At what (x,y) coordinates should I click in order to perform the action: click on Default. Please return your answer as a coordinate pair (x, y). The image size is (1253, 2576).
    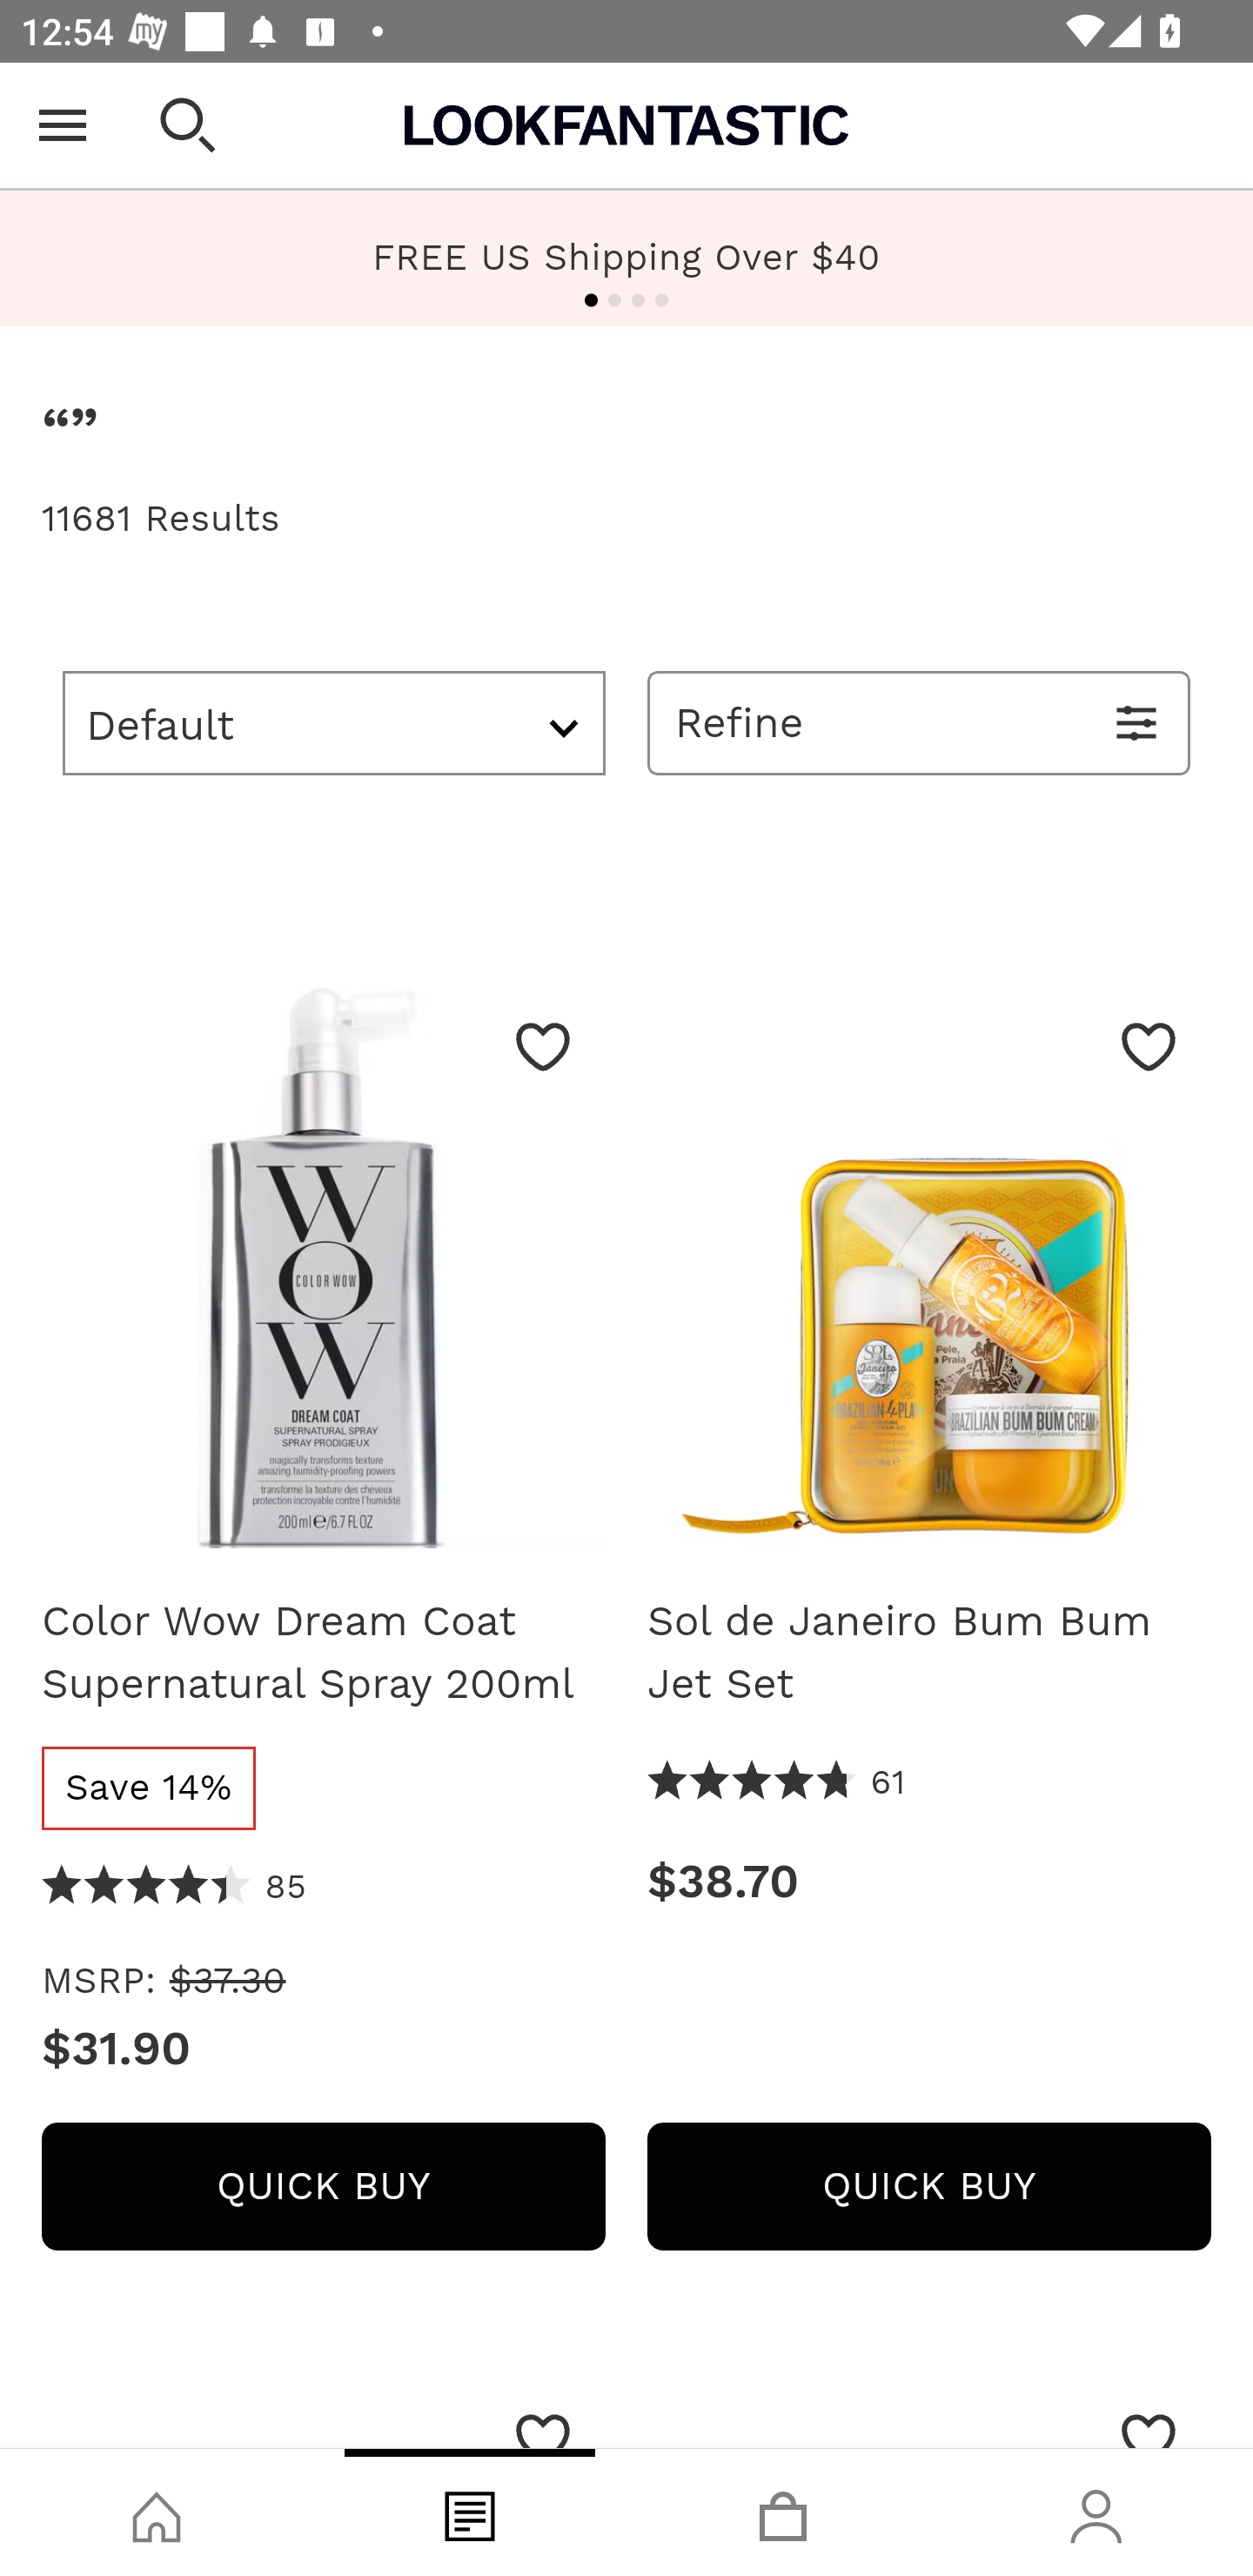
    Looking at the image, I should click on (334, 722).